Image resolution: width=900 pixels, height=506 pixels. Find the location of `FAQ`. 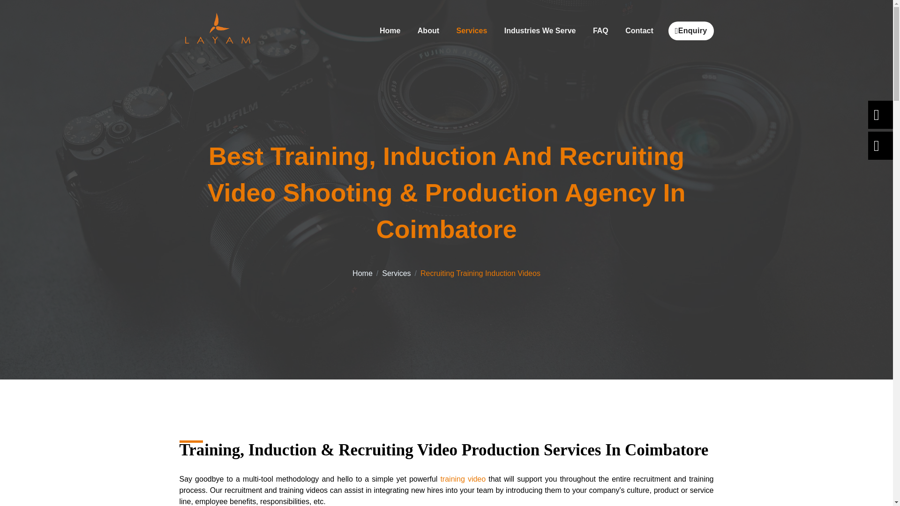

FAQ is located at coordinates (600, 31).